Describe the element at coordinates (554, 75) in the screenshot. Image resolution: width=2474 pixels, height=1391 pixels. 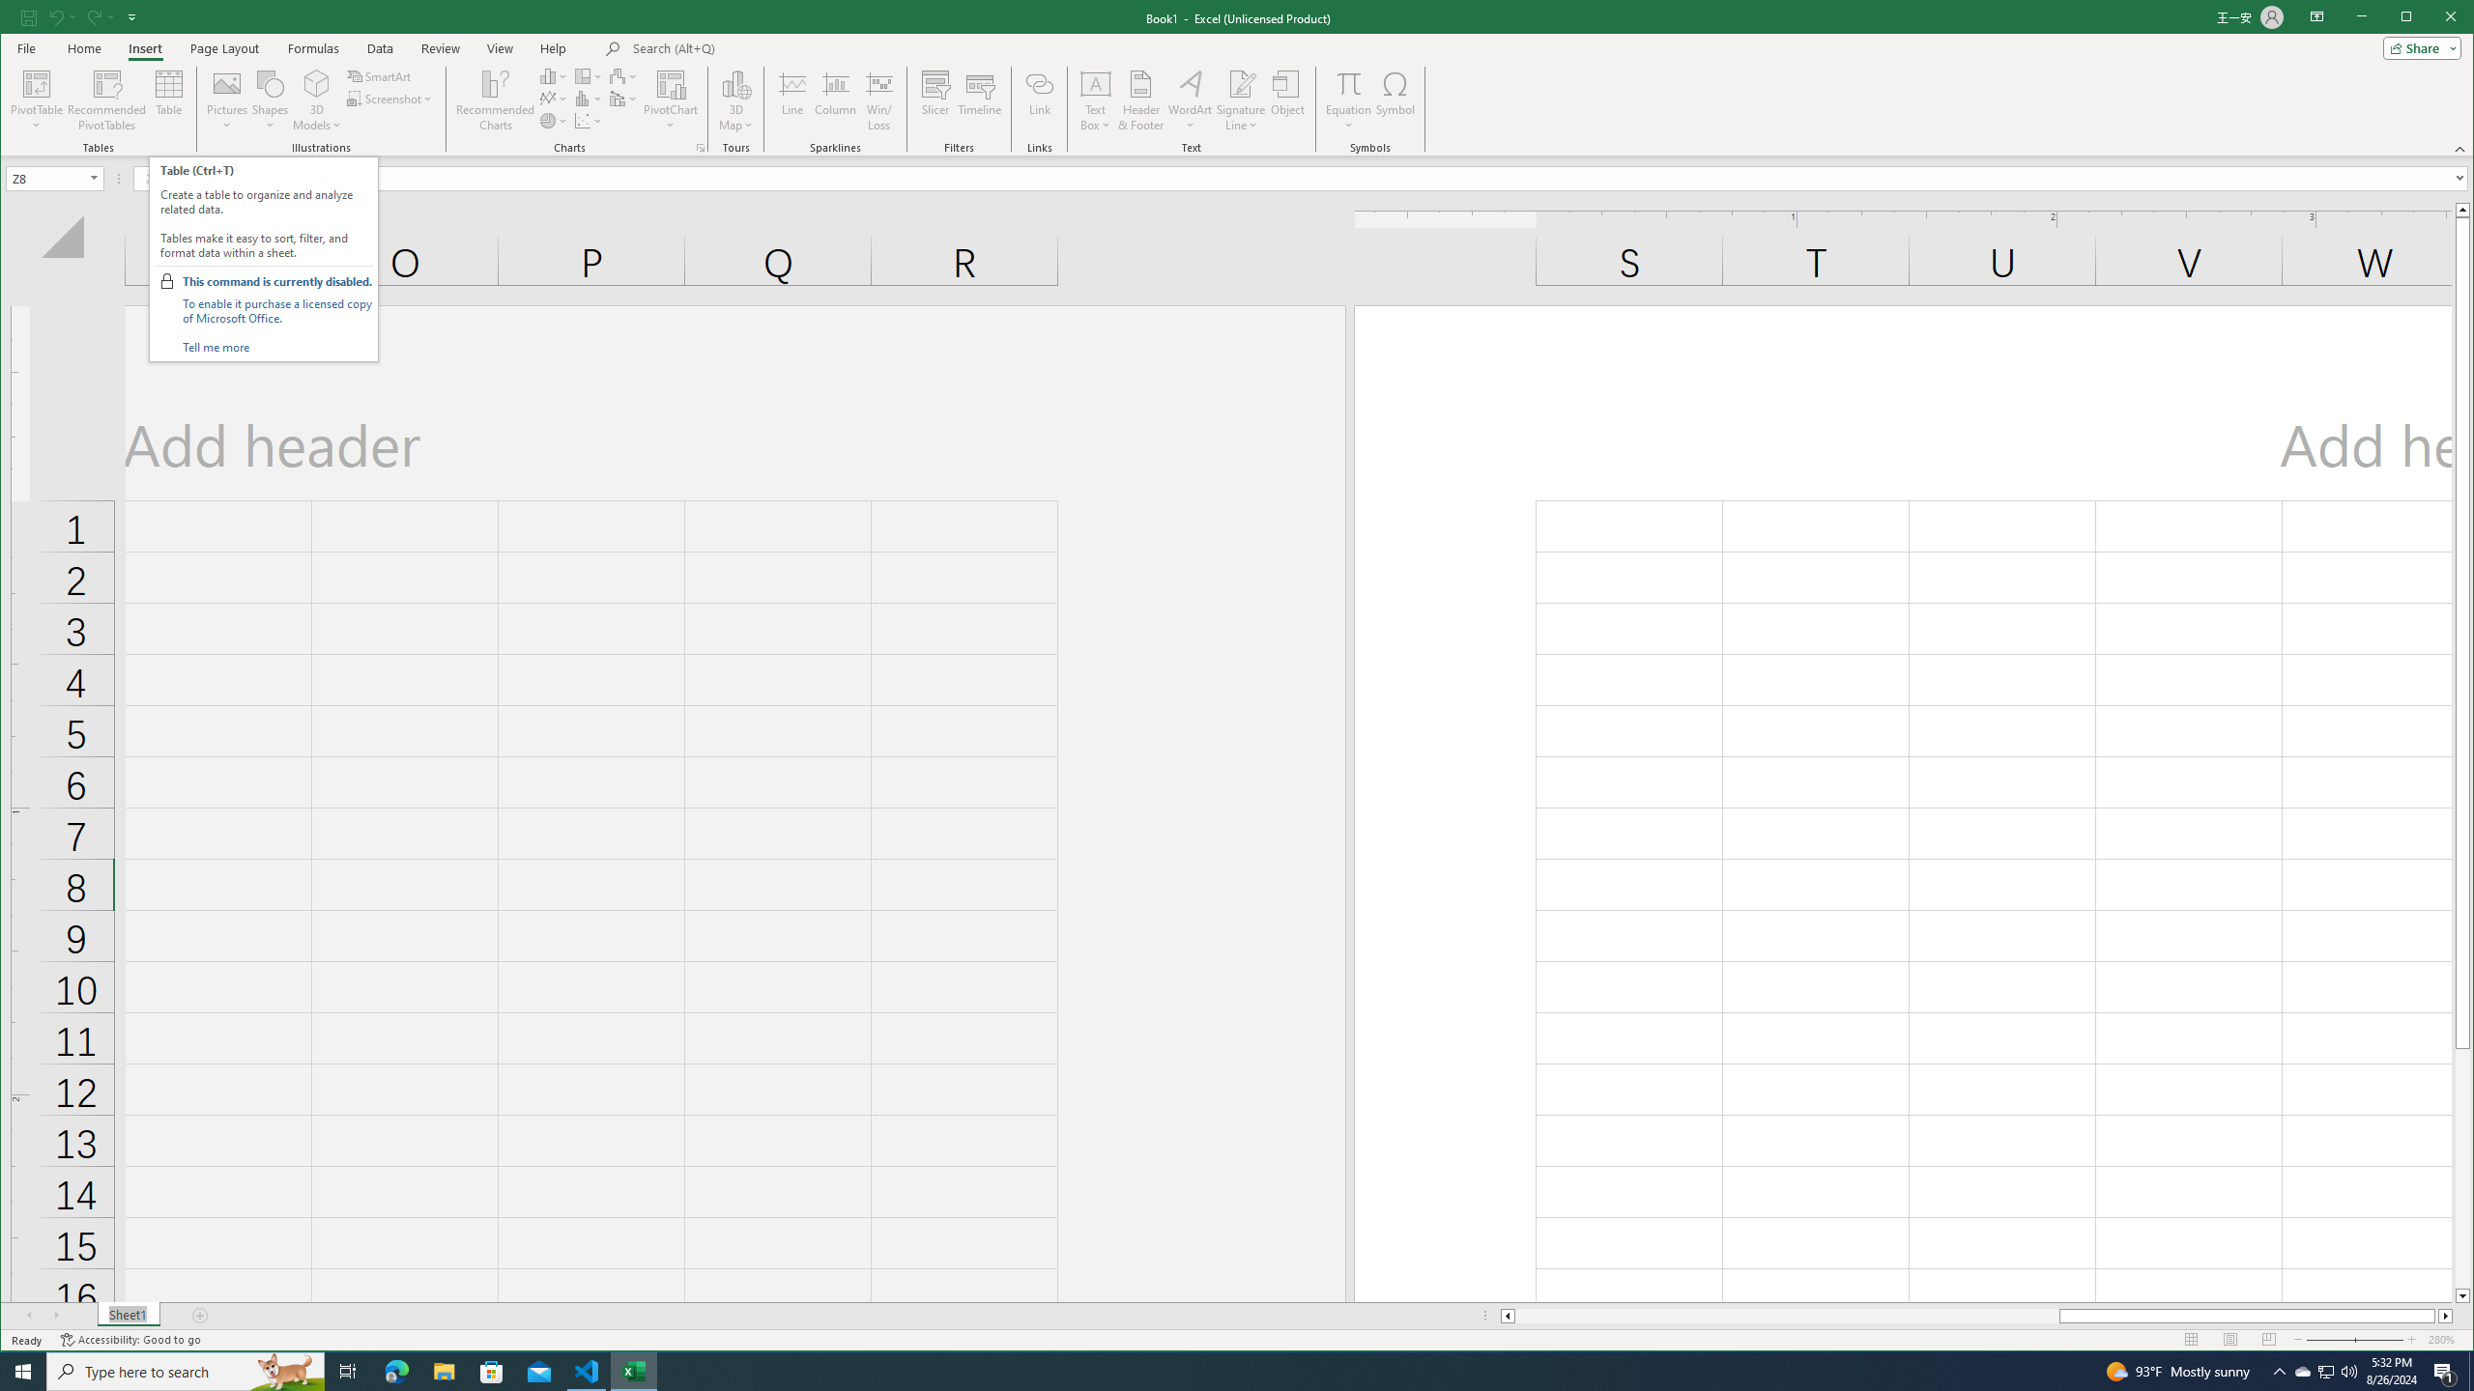
I see `Insert Column or Bar Chart` at that location.